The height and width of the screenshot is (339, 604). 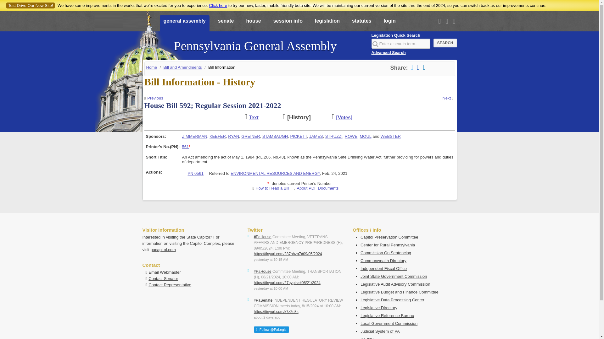 What do you see at coordinates (218, 5) in the screenshot?
I see `Click here` at bounding box center [218, 5].